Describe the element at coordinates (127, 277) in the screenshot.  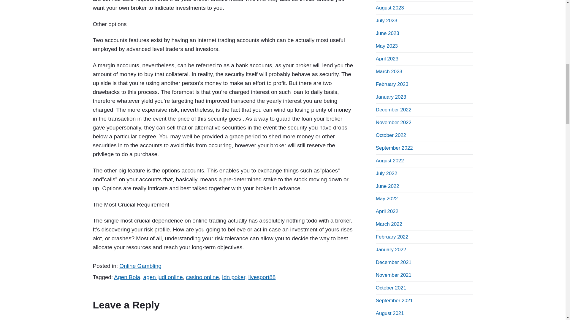
I see `Agen Bola` at that location.